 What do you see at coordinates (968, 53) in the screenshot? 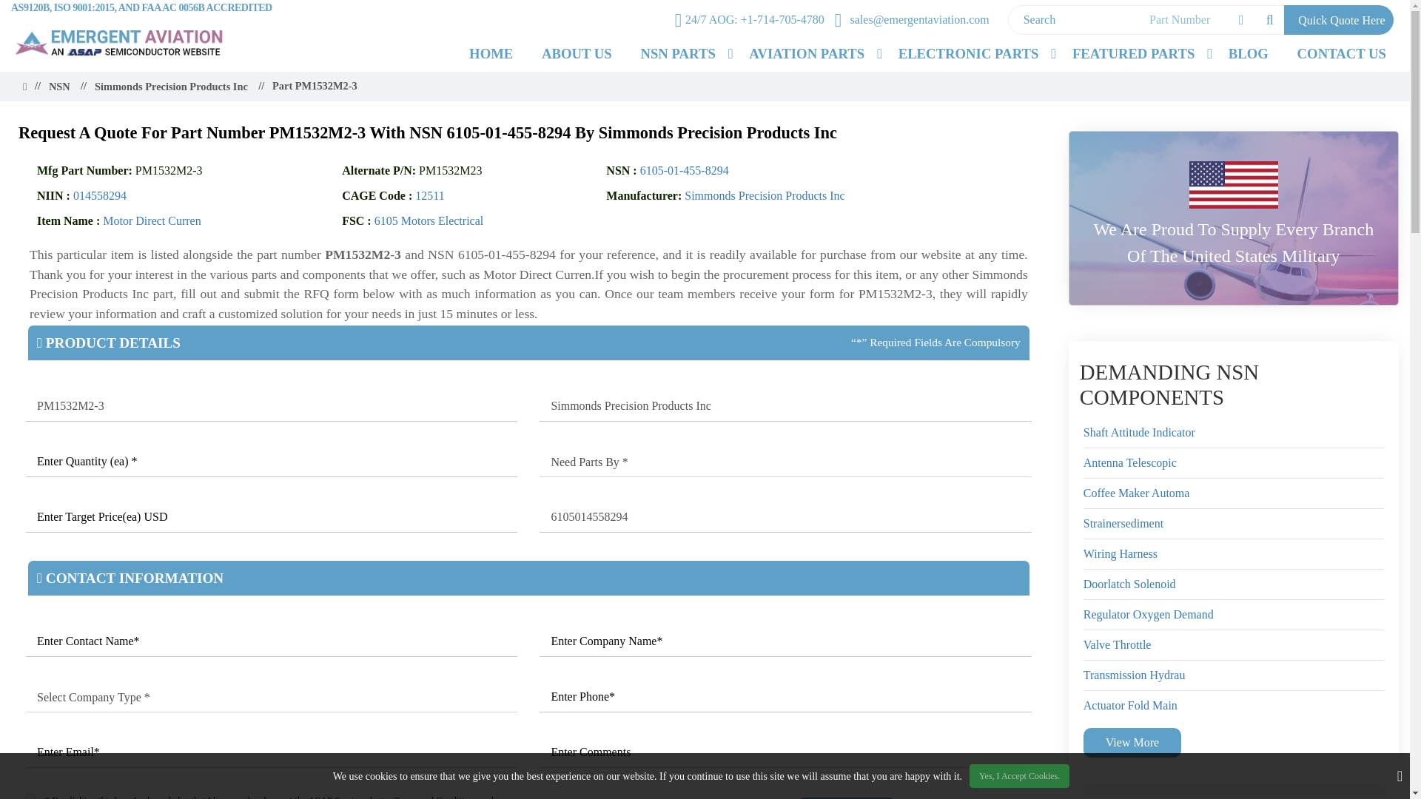
I see `ELECTRONIC PARTS` at bounding box center [968, 53].